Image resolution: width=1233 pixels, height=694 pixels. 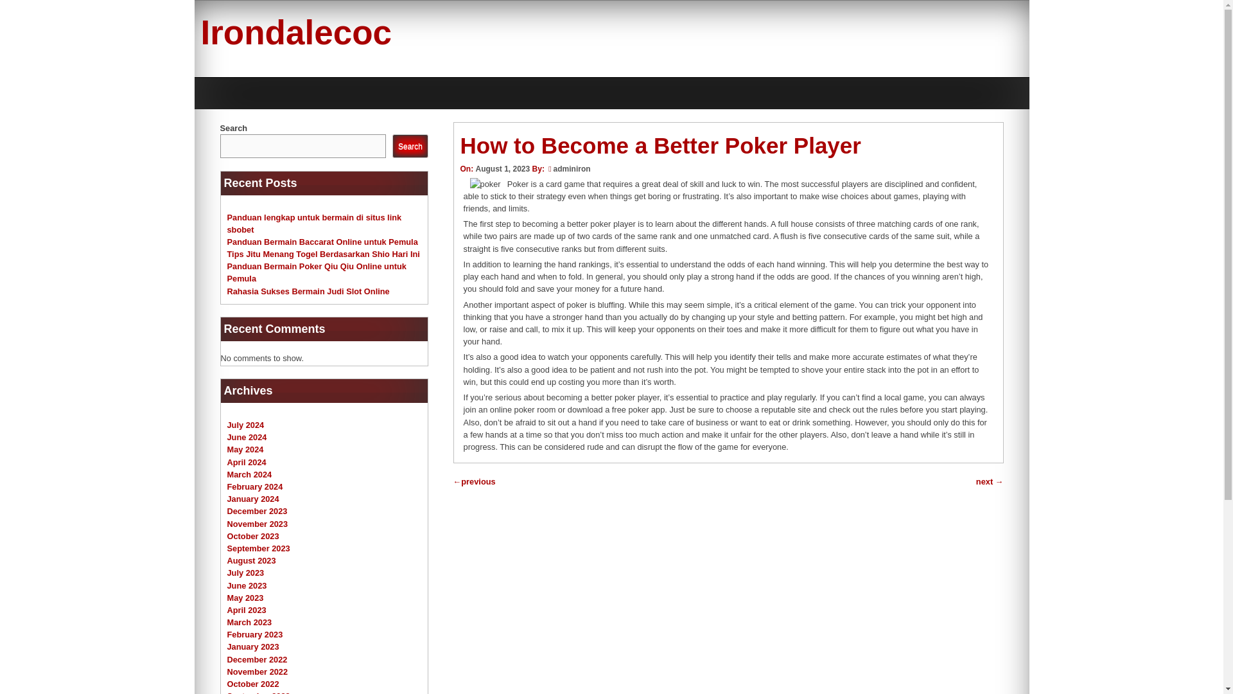 I want to click on Tips Jitu Menang Togel Berdasarkan Shio Hari Ini, so click(x=324, y=253).